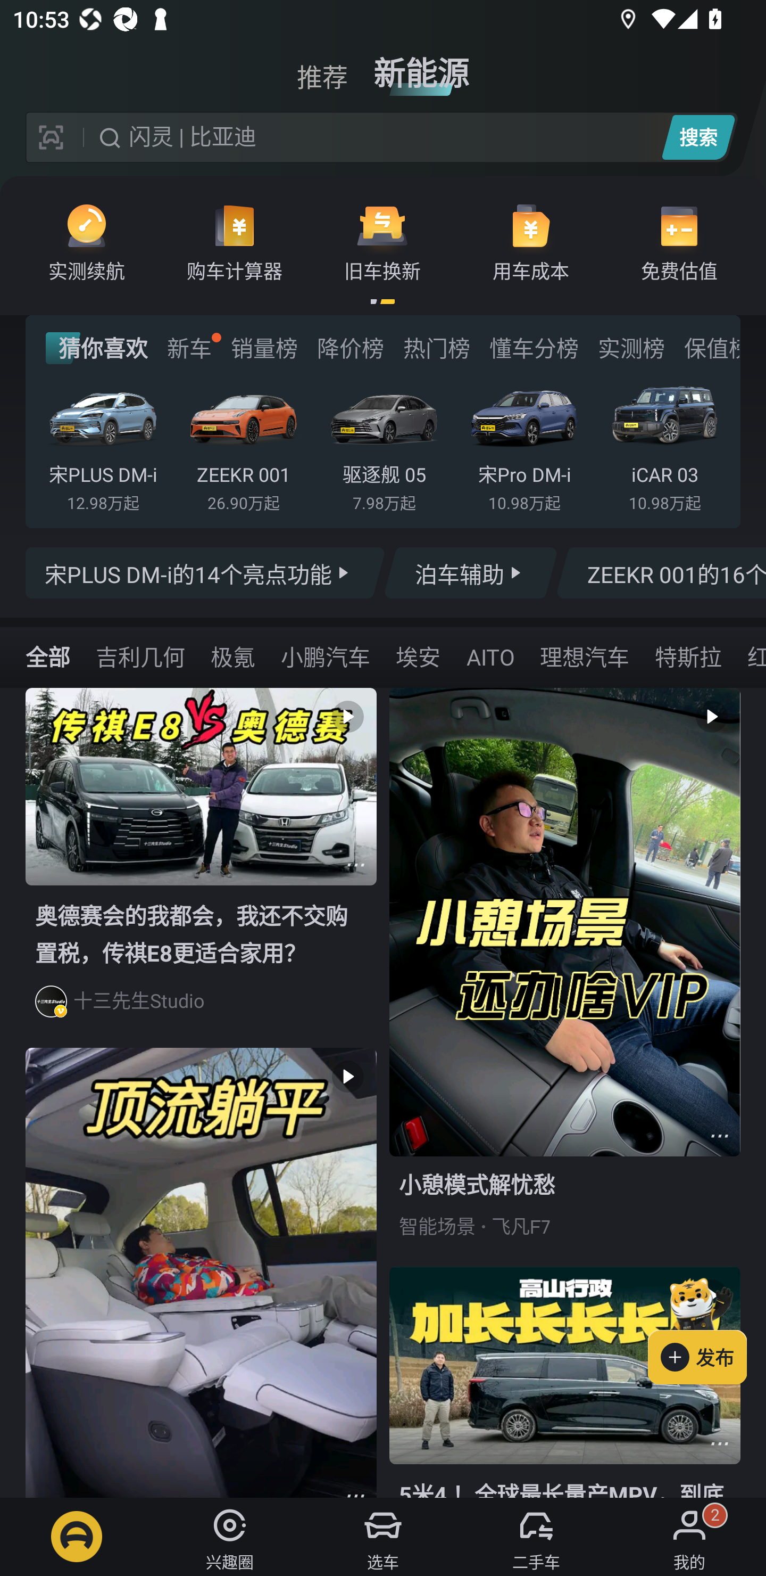  What do you see at coordinates (350, 348) in the screenshot?
I see `降价榜` at bounding box center [350, 348].